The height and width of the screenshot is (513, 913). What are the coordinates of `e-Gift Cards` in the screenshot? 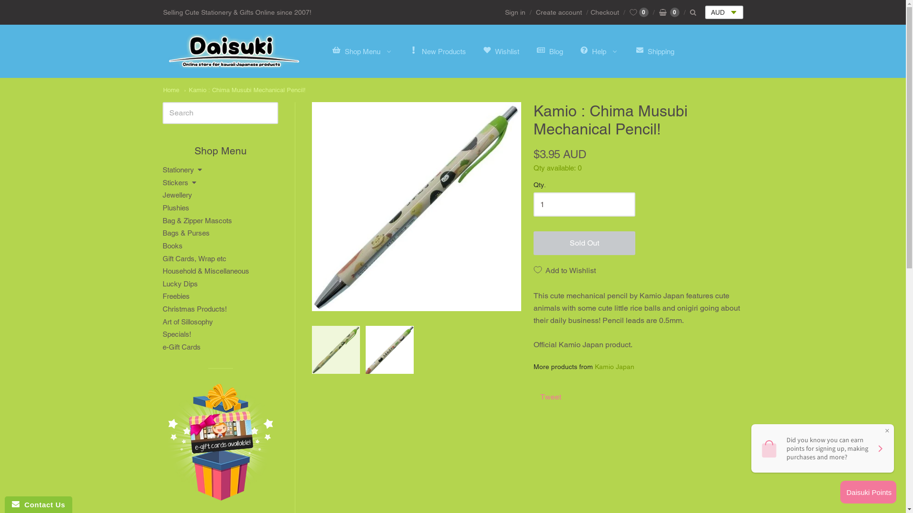 It's located at (221, 348).